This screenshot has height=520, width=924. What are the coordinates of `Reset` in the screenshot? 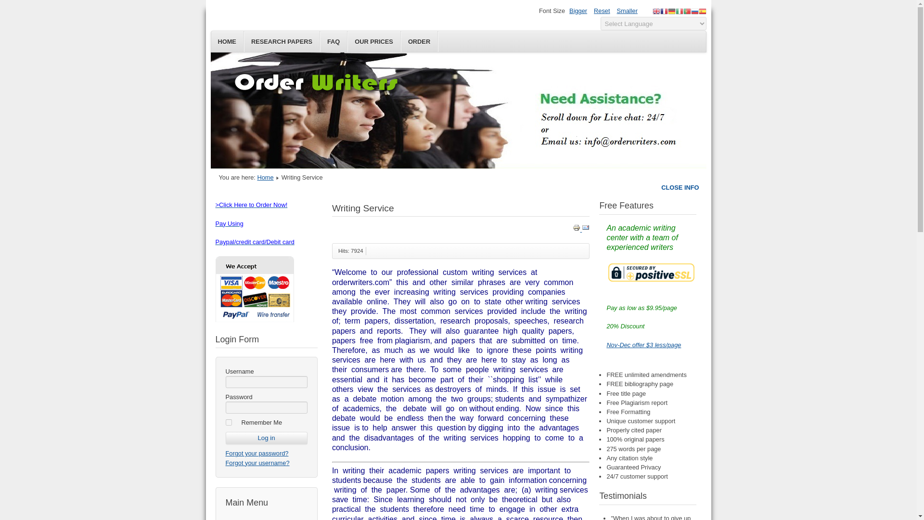 It's located at (602, 11).